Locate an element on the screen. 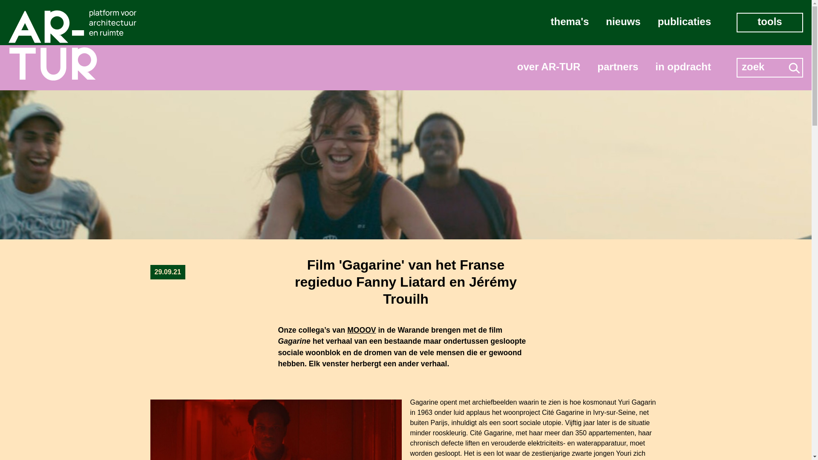  MOOOV is located at coordinates (361, 330).